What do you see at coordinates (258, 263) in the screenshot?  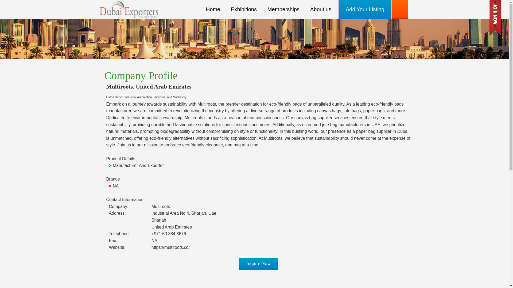 I see `Inquire Now` at bounding box center [258, 263].